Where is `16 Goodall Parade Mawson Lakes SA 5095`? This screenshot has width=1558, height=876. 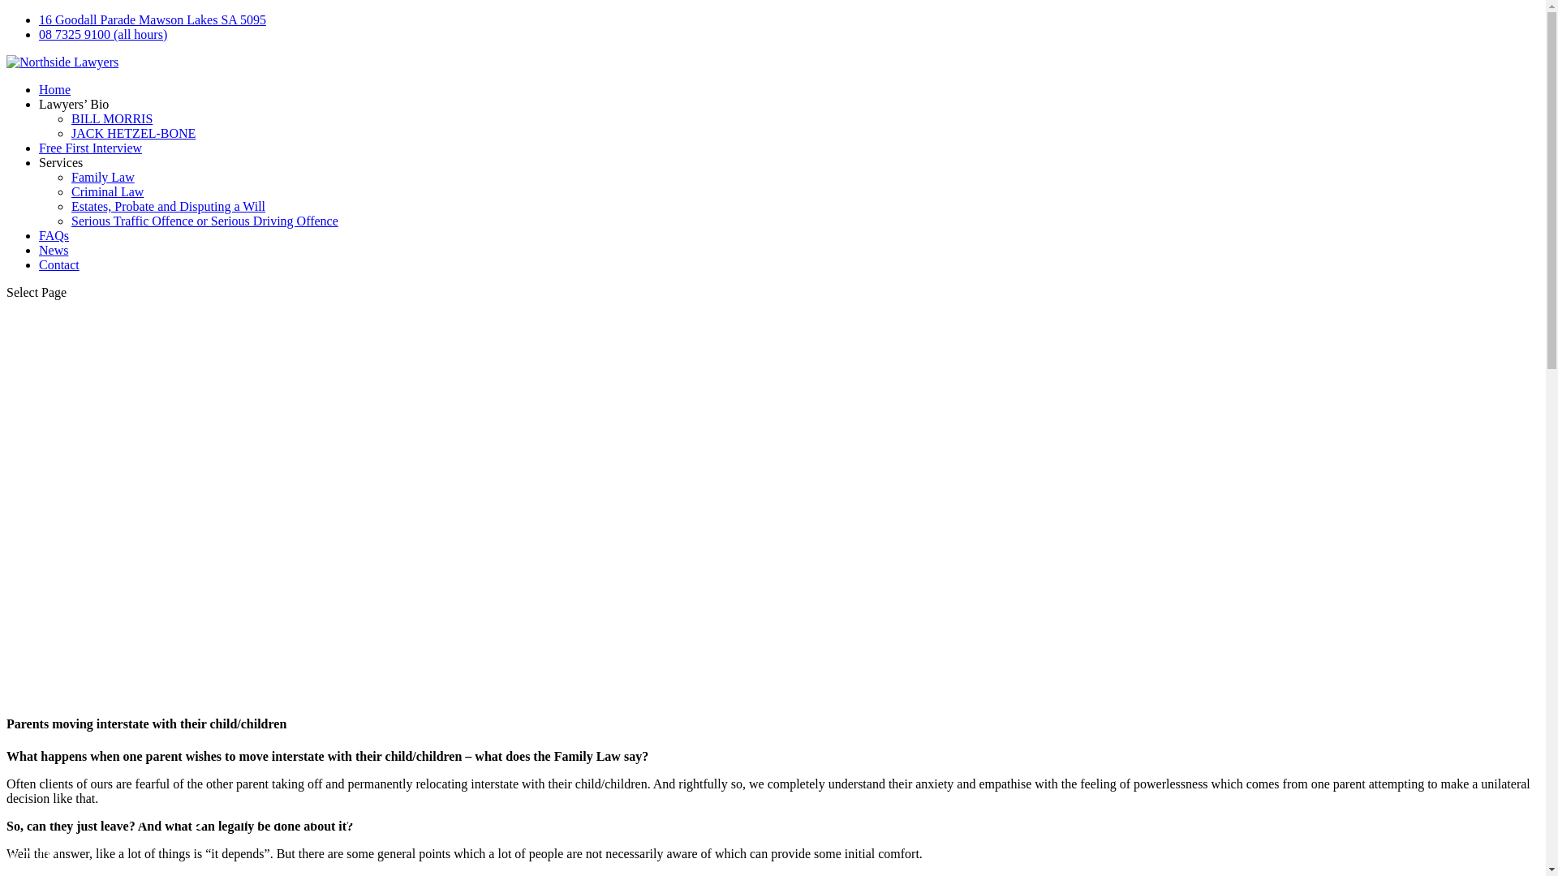
16 Goodall Parade Mawson Lakes SA 5095 is located at coordinates (153, 19).